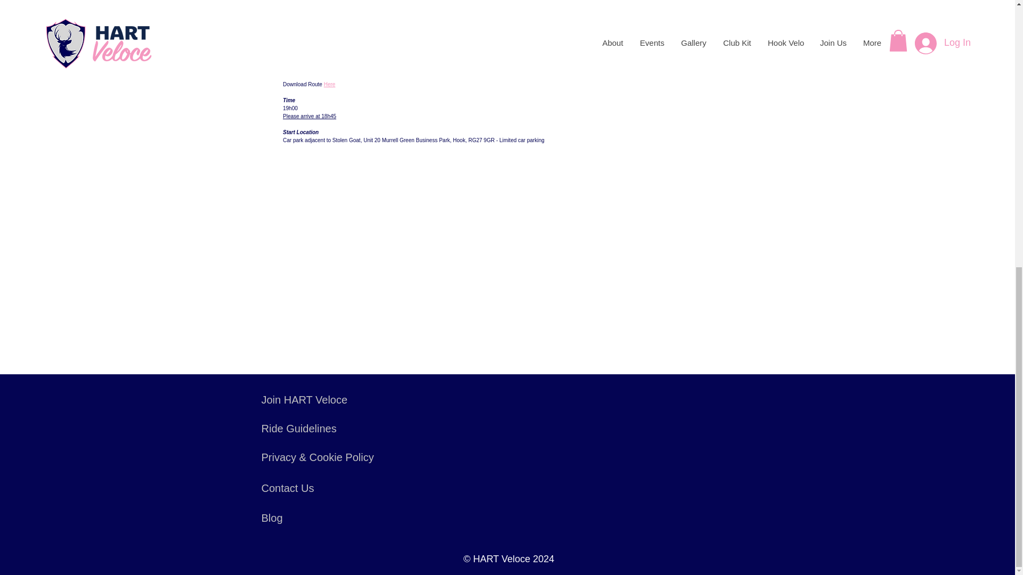  What do you see at coordinates (304, 399) in the screenshot?
I see `Join HART Veloce` at bounding box center [304, 399].